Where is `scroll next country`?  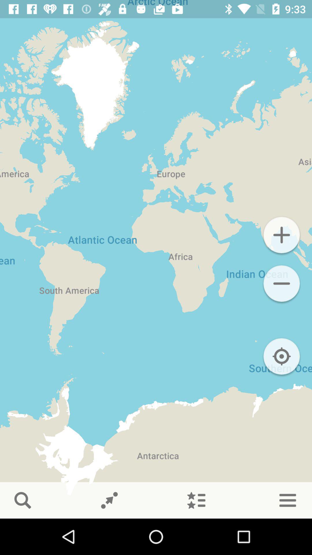
scroll next country is located at coordinates (109, 500).